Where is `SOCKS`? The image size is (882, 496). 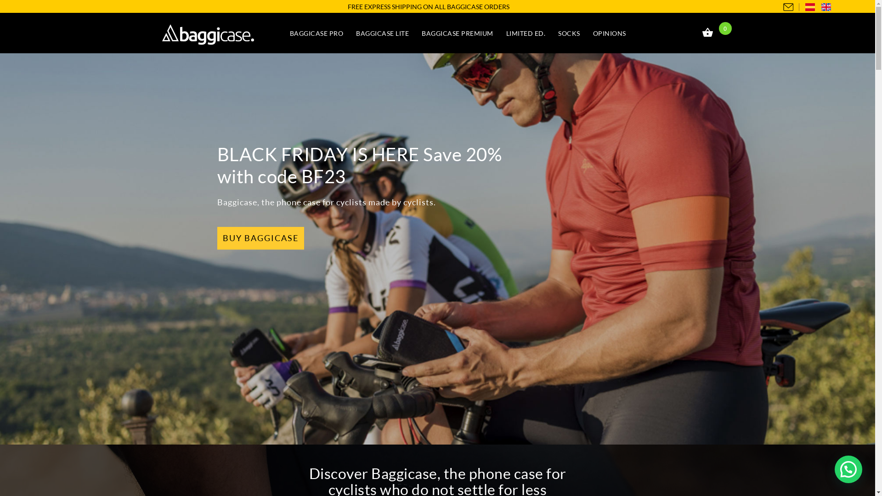
SOCKS is located at coordinates (569, 34).